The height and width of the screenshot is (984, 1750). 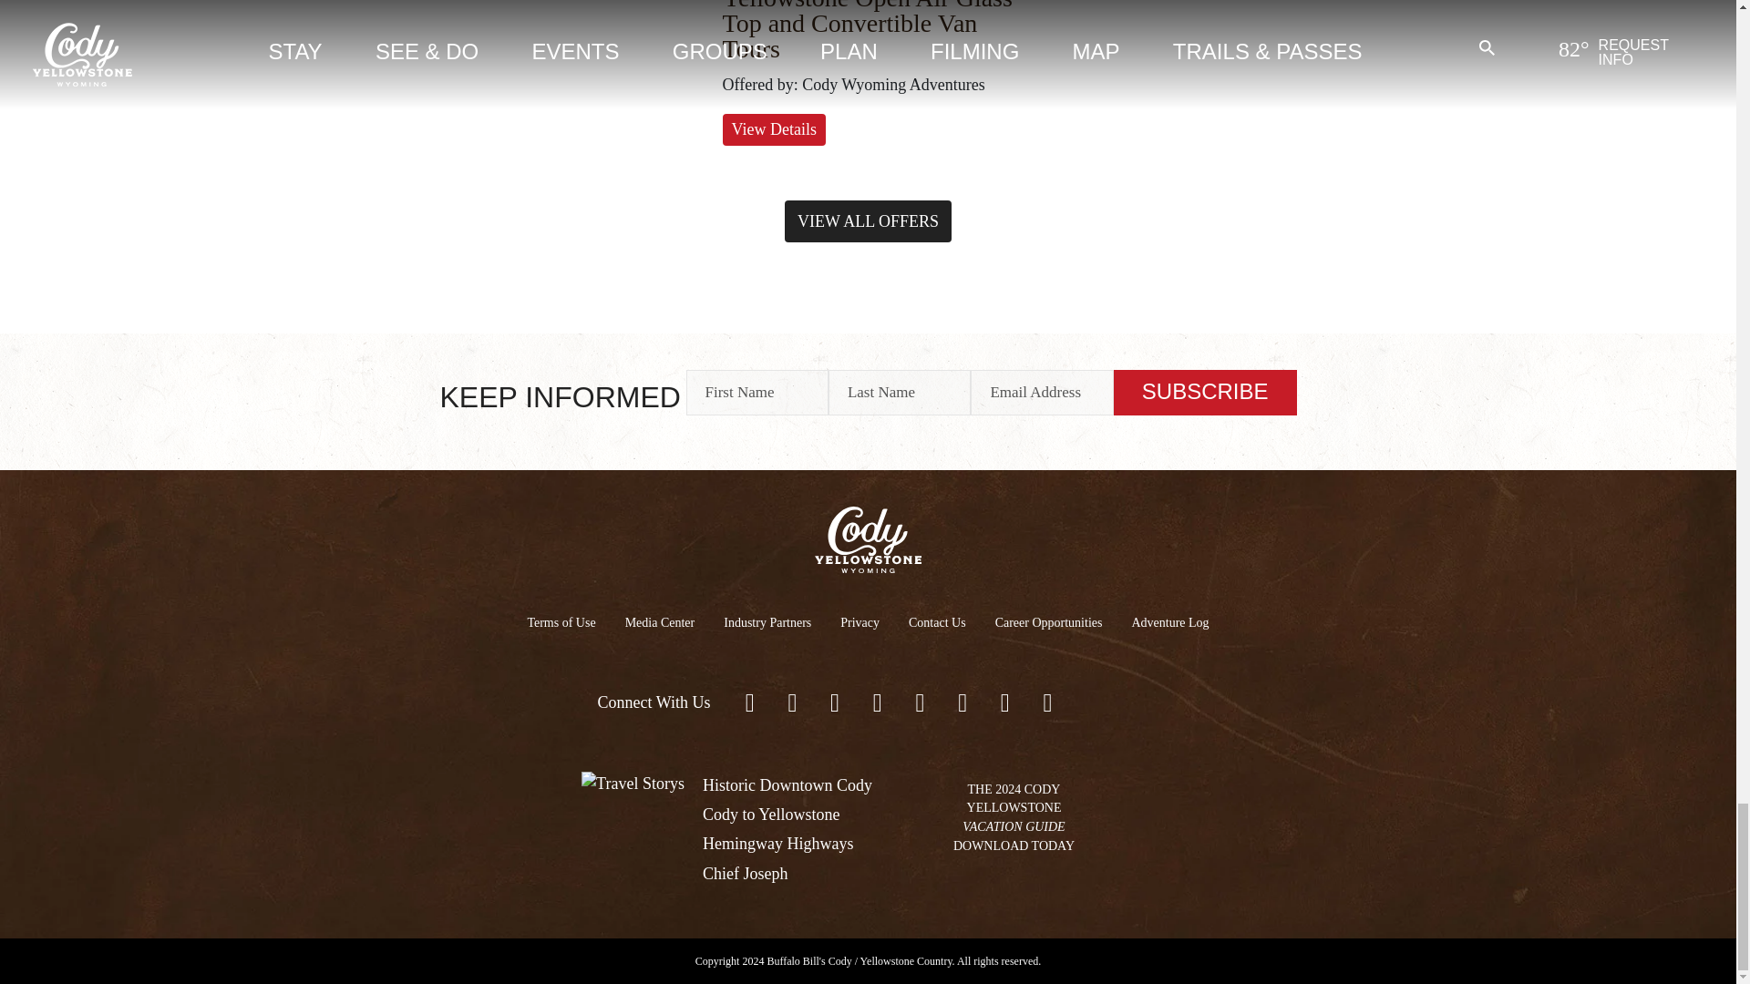 What do you see at coordinates (1048, 621) in the screenshot?
I see `Career Opportunities` at bounding box center [1048, 621].